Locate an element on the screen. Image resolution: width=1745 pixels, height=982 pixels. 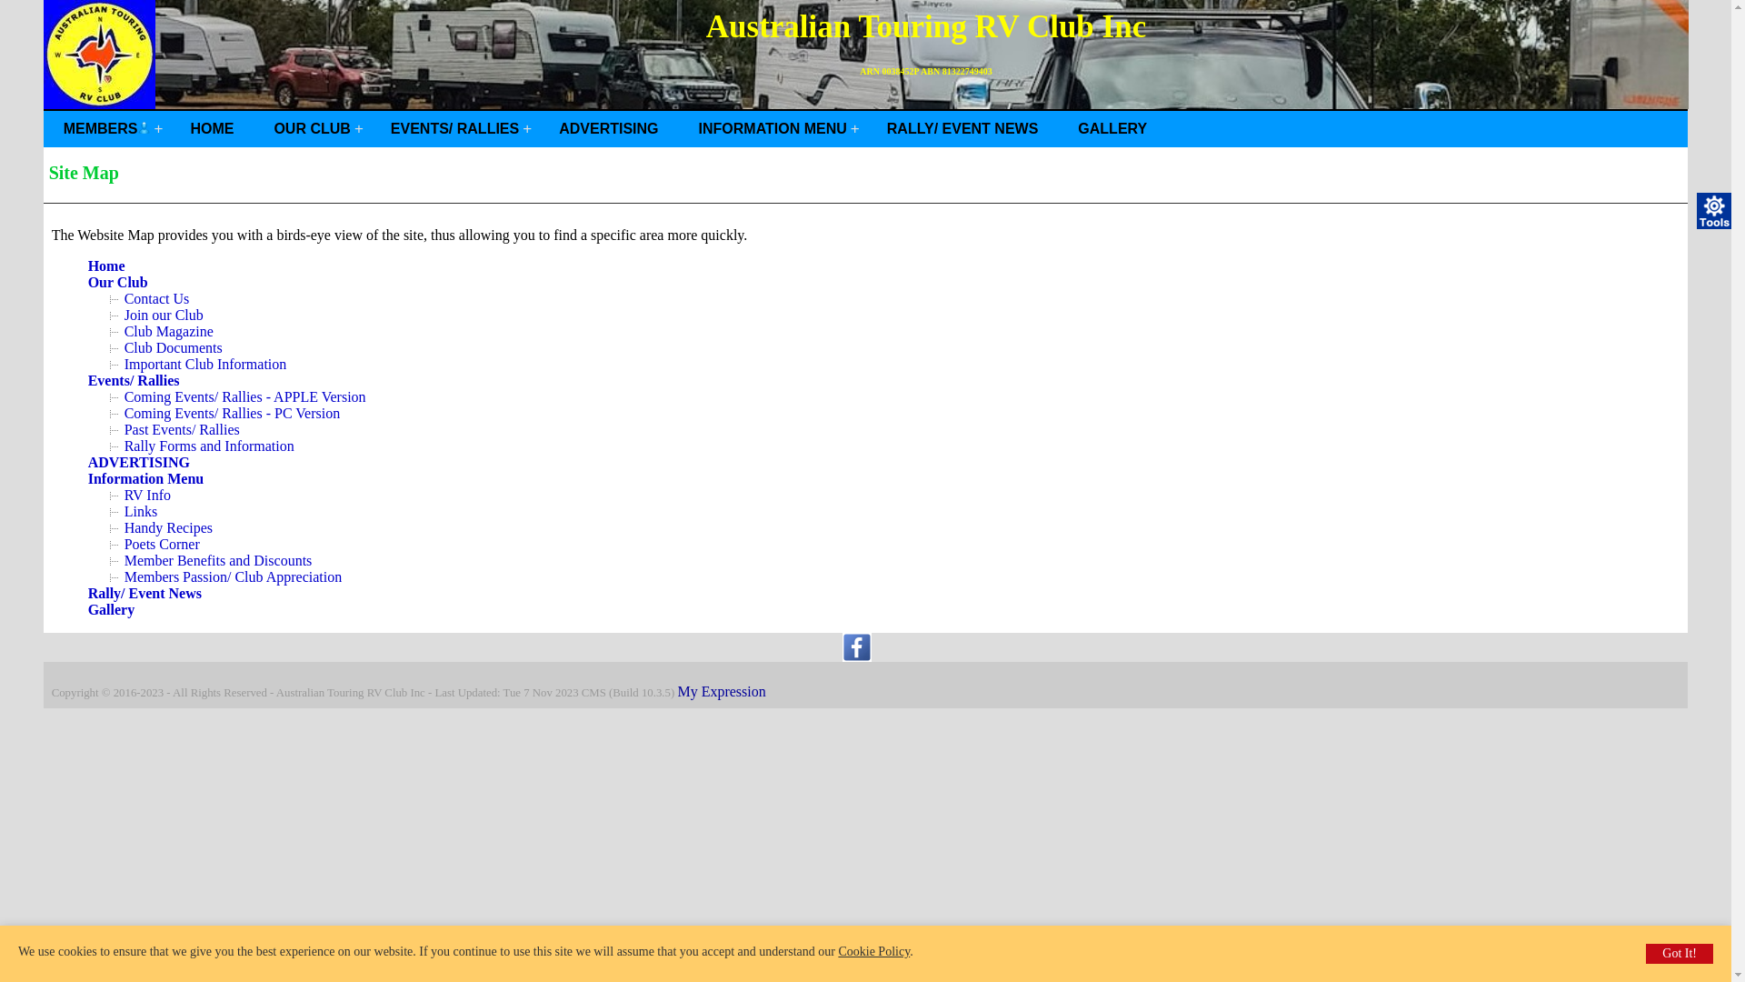
Links is located at coordinates (141, 511).